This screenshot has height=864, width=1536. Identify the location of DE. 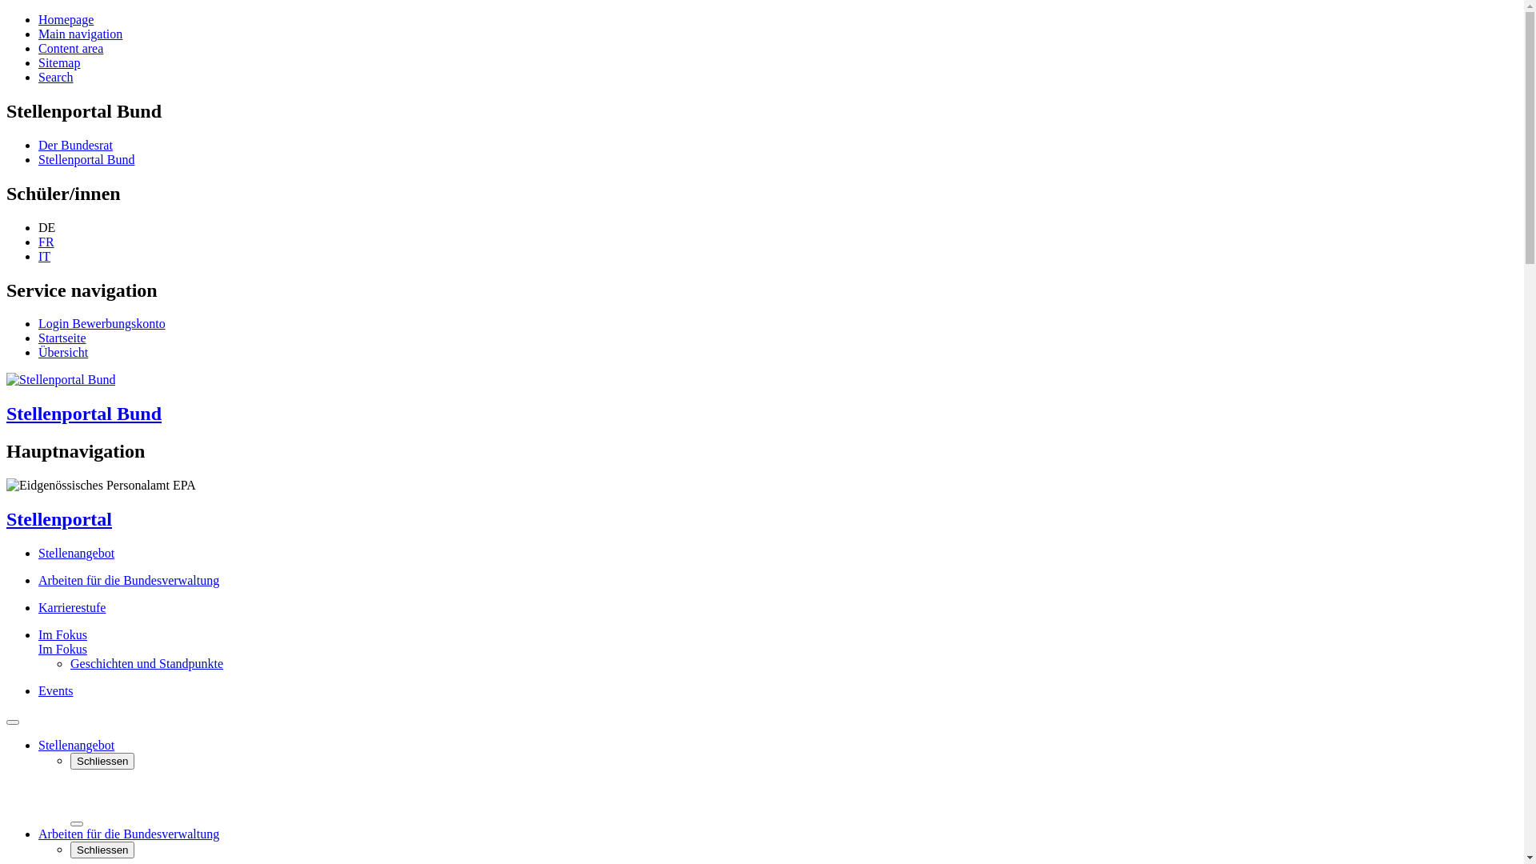
(46, 227).